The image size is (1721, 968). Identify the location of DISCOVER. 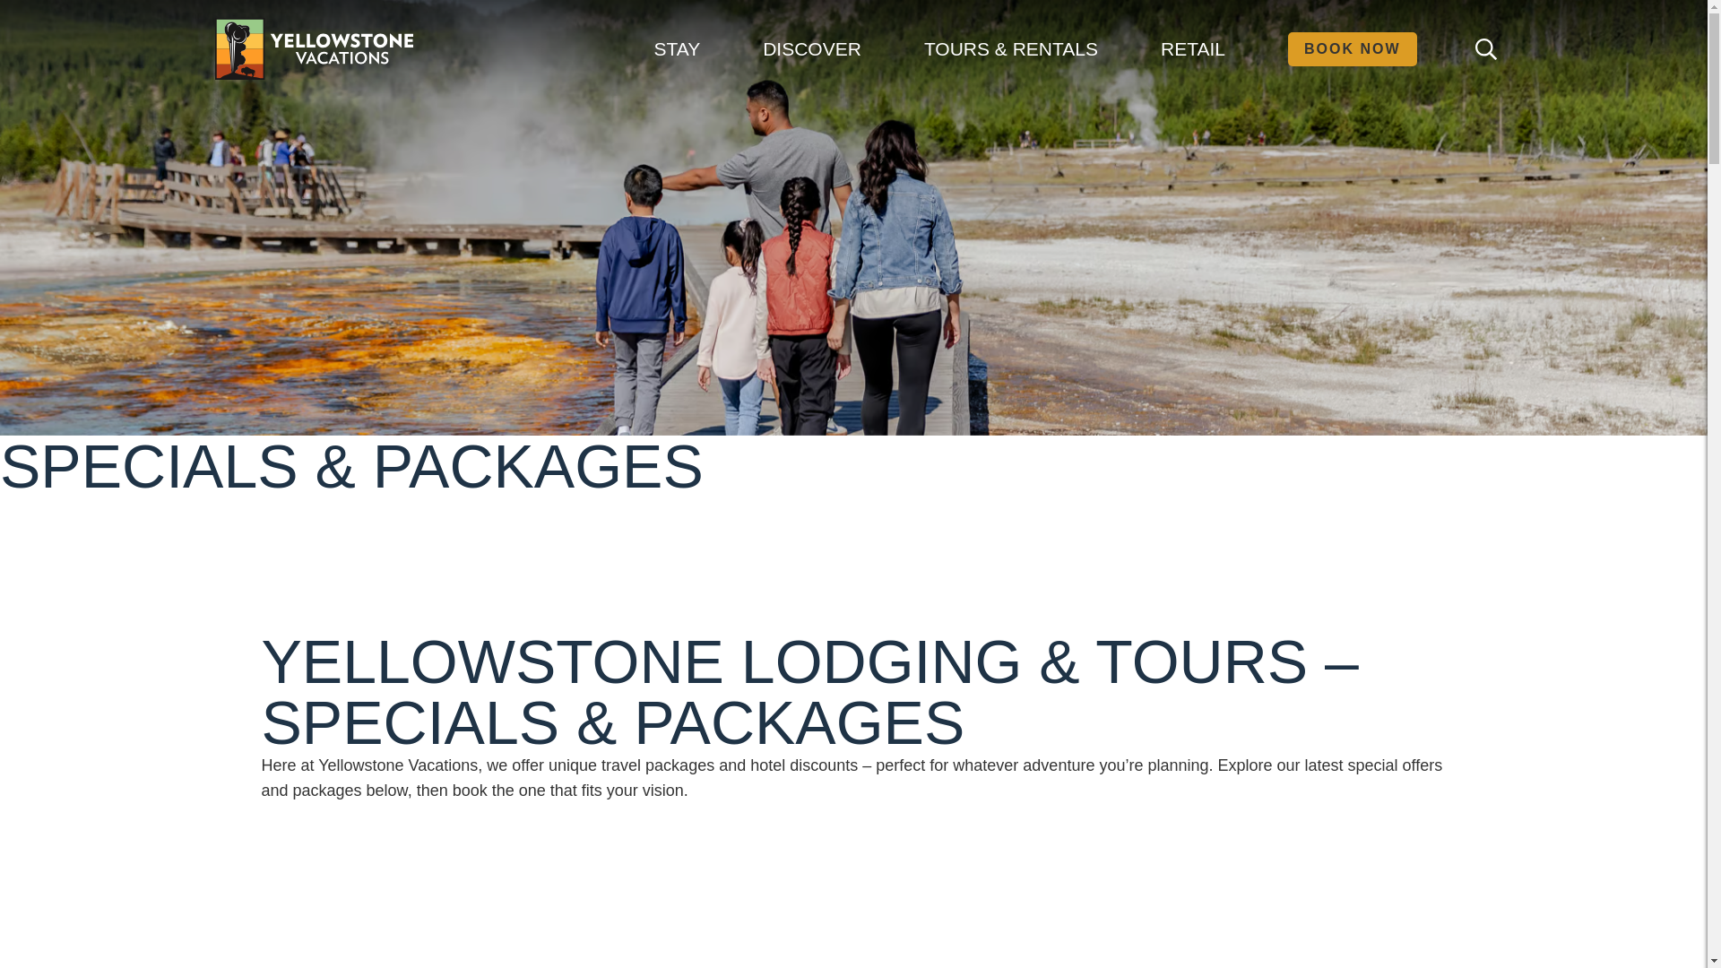
(812, 48).